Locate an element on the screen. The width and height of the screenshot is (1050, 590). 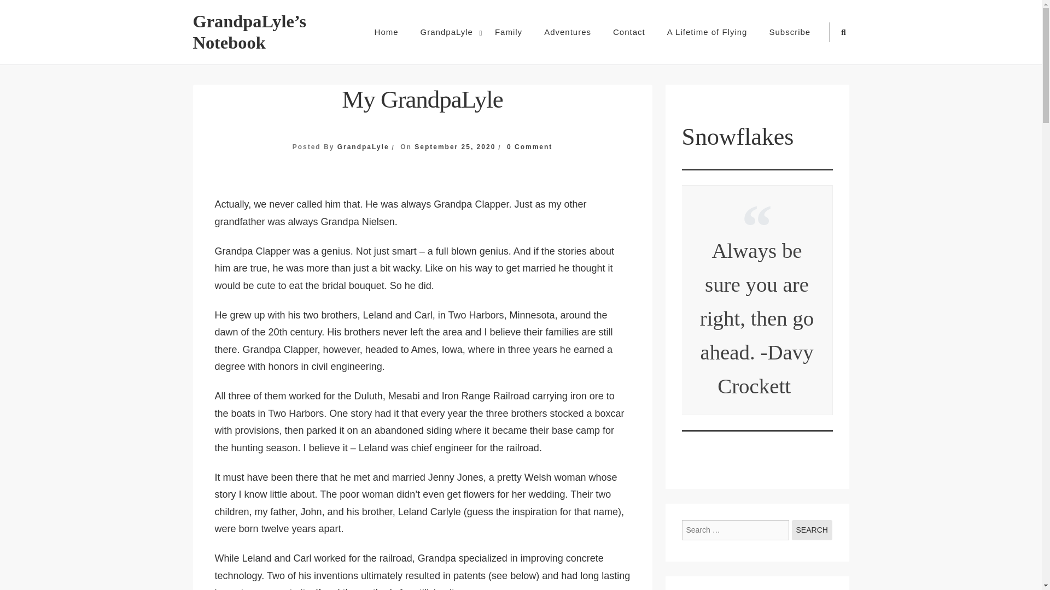
Search is located at coordinates (529, 147).